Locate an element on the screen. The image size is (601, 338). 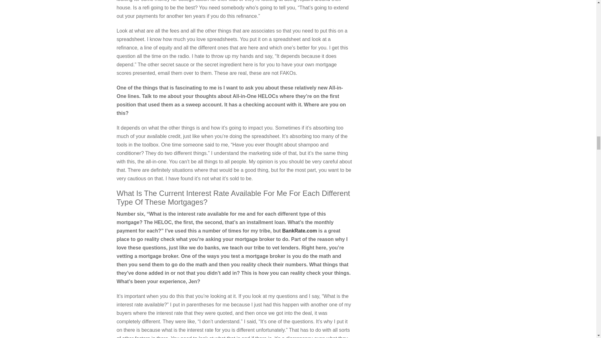
BankRate.com is located at coordinates (300, 231).